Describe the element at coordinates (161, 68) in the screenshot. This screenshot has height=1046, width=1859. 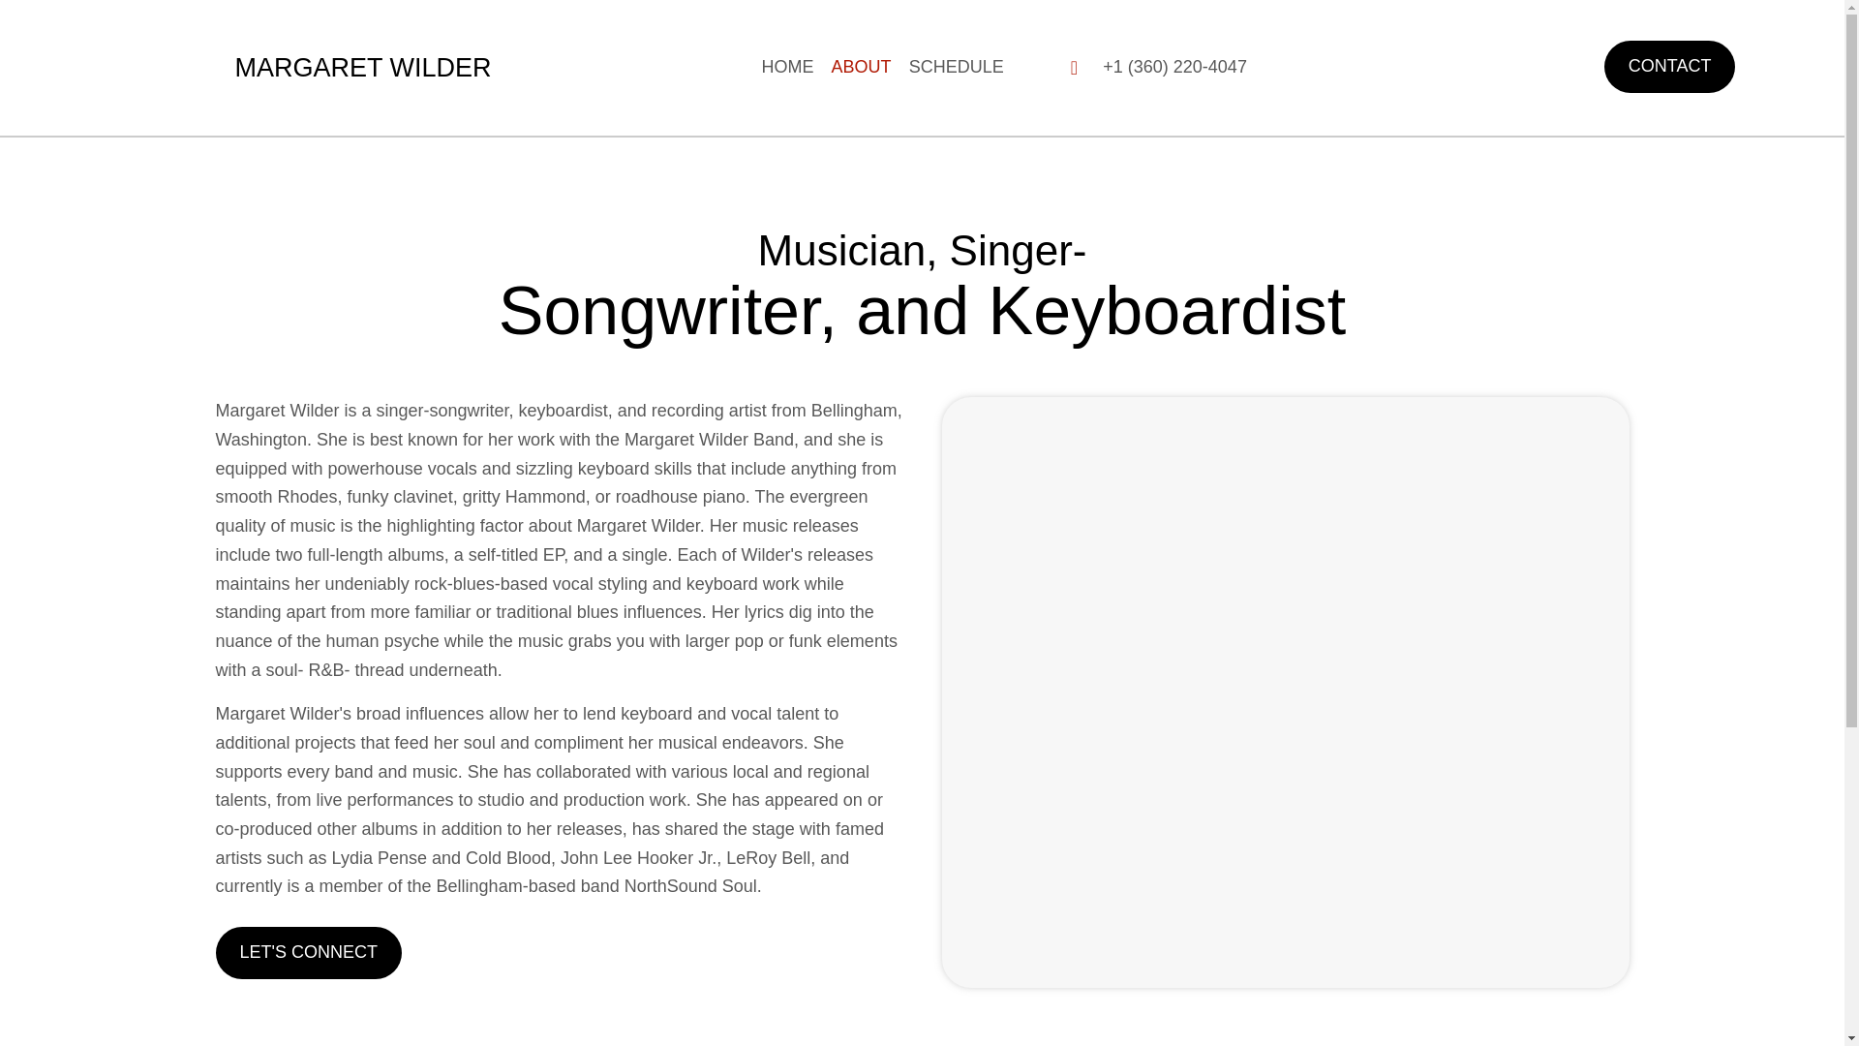
I see `Margaret Wilder` at that location.